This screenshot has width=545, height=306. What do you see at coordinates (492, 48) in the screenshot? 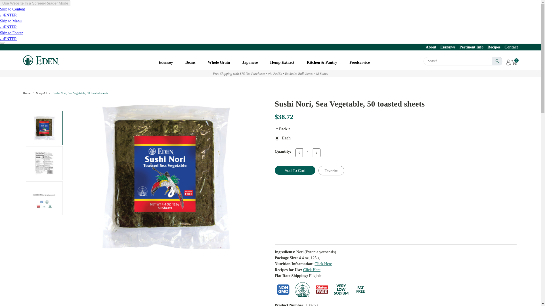
I see `Recipes` at bounding box center [492, 48].